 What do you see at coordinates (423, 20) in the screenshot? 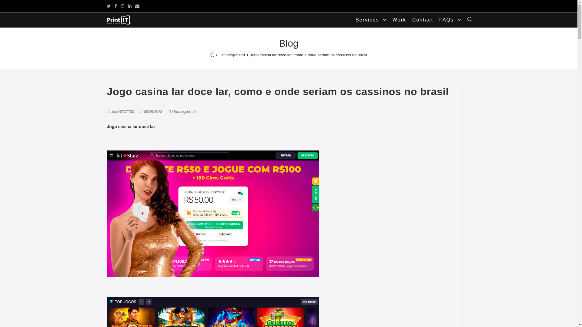
I see `Contact` at bounding box center [423, 20].